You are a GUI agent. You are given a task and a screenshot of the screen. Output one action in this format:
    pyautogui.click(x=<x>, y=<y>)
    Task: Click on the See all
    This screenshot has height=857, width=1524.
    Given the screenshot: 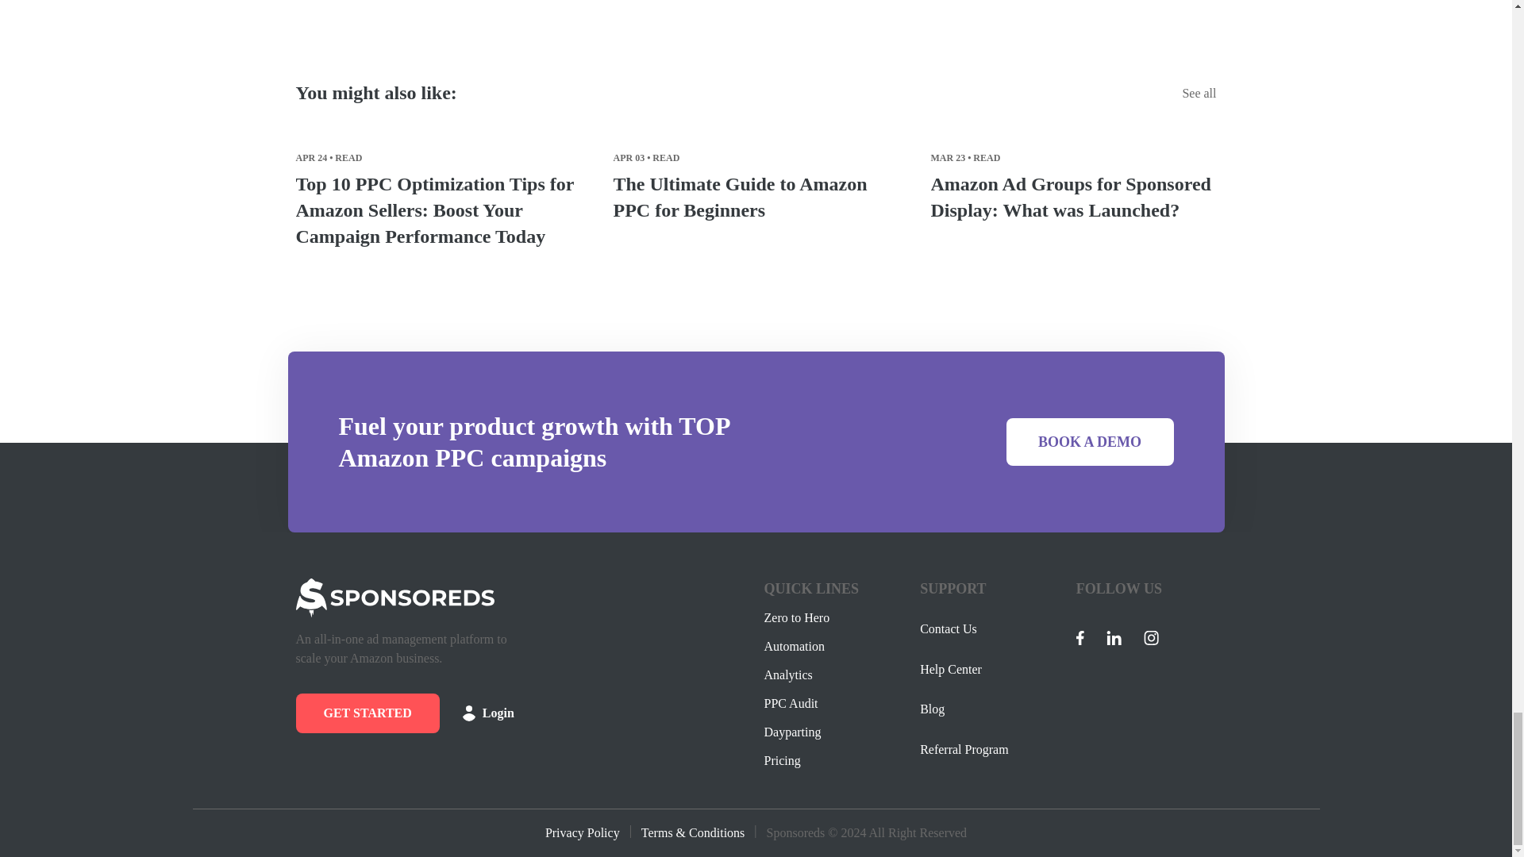 What is the action you would take?
    pyautogui.click(x=1199, y=93)
    